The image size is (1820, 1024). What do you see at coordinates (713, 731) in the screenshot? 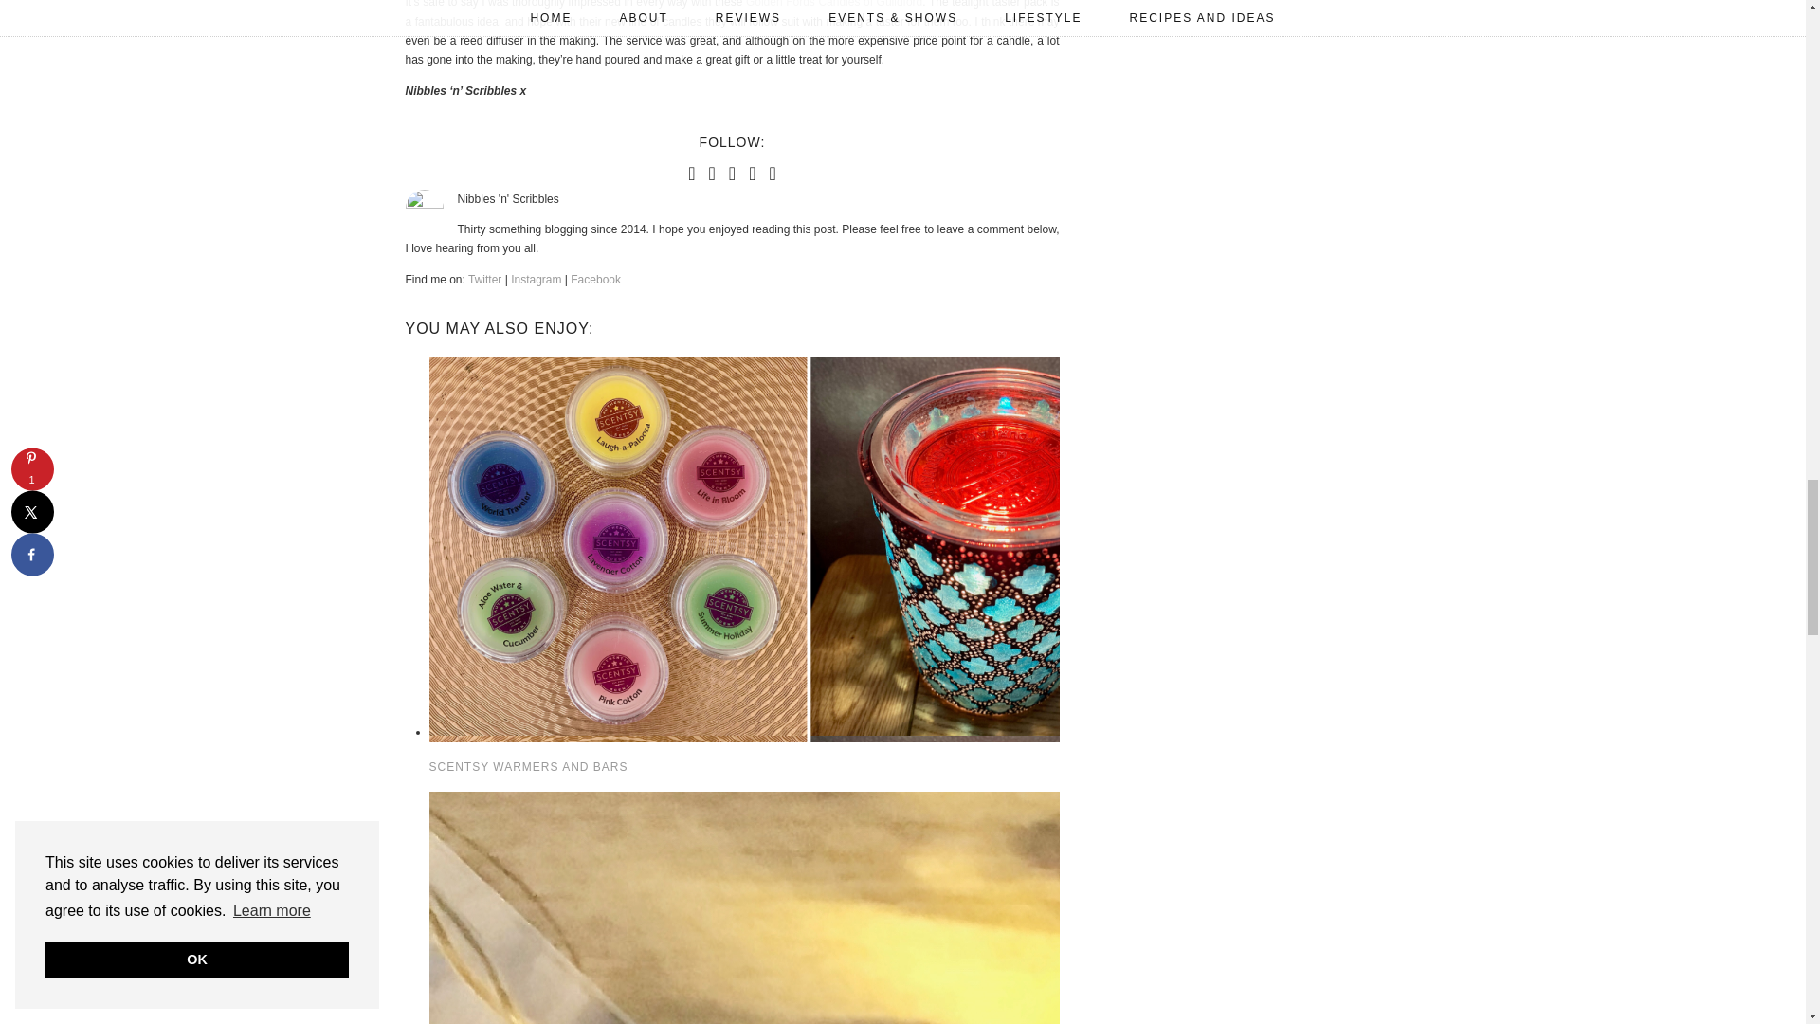
I see `Scentsy Warmers and Bars` at bounding box center [713, 731].